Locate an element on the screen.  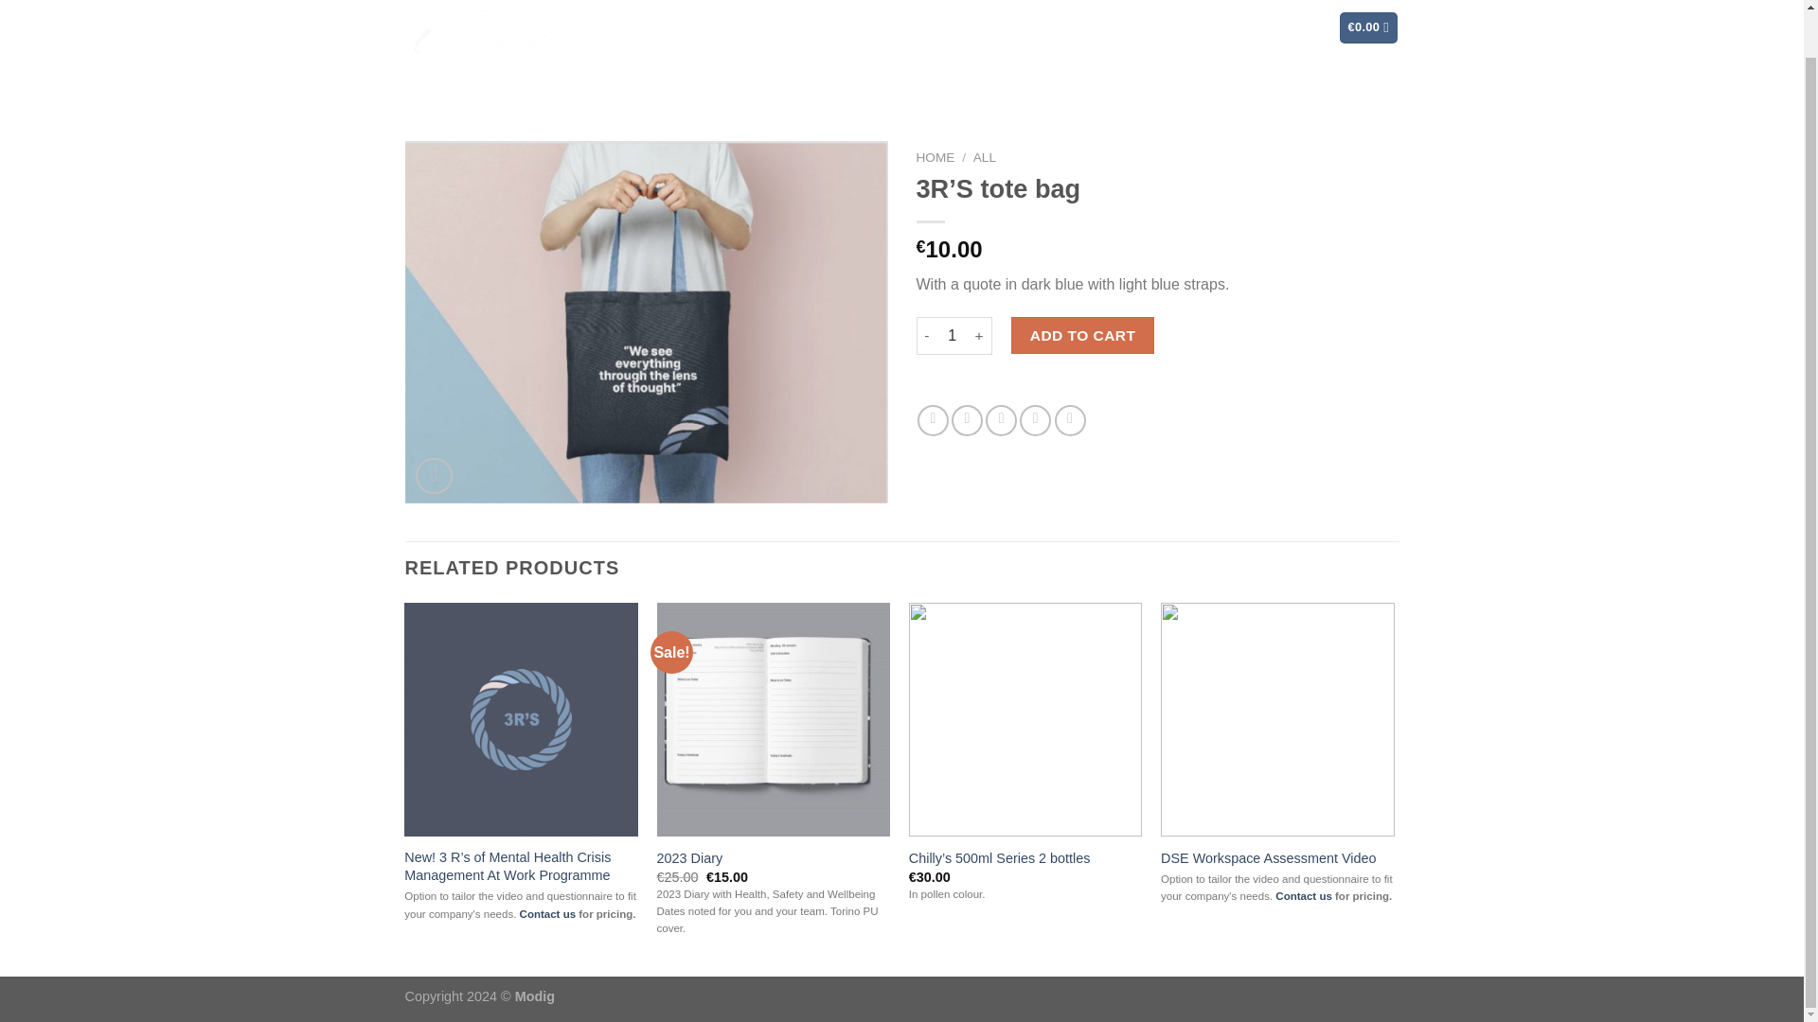
HOME is located at coordinates (936, 157).